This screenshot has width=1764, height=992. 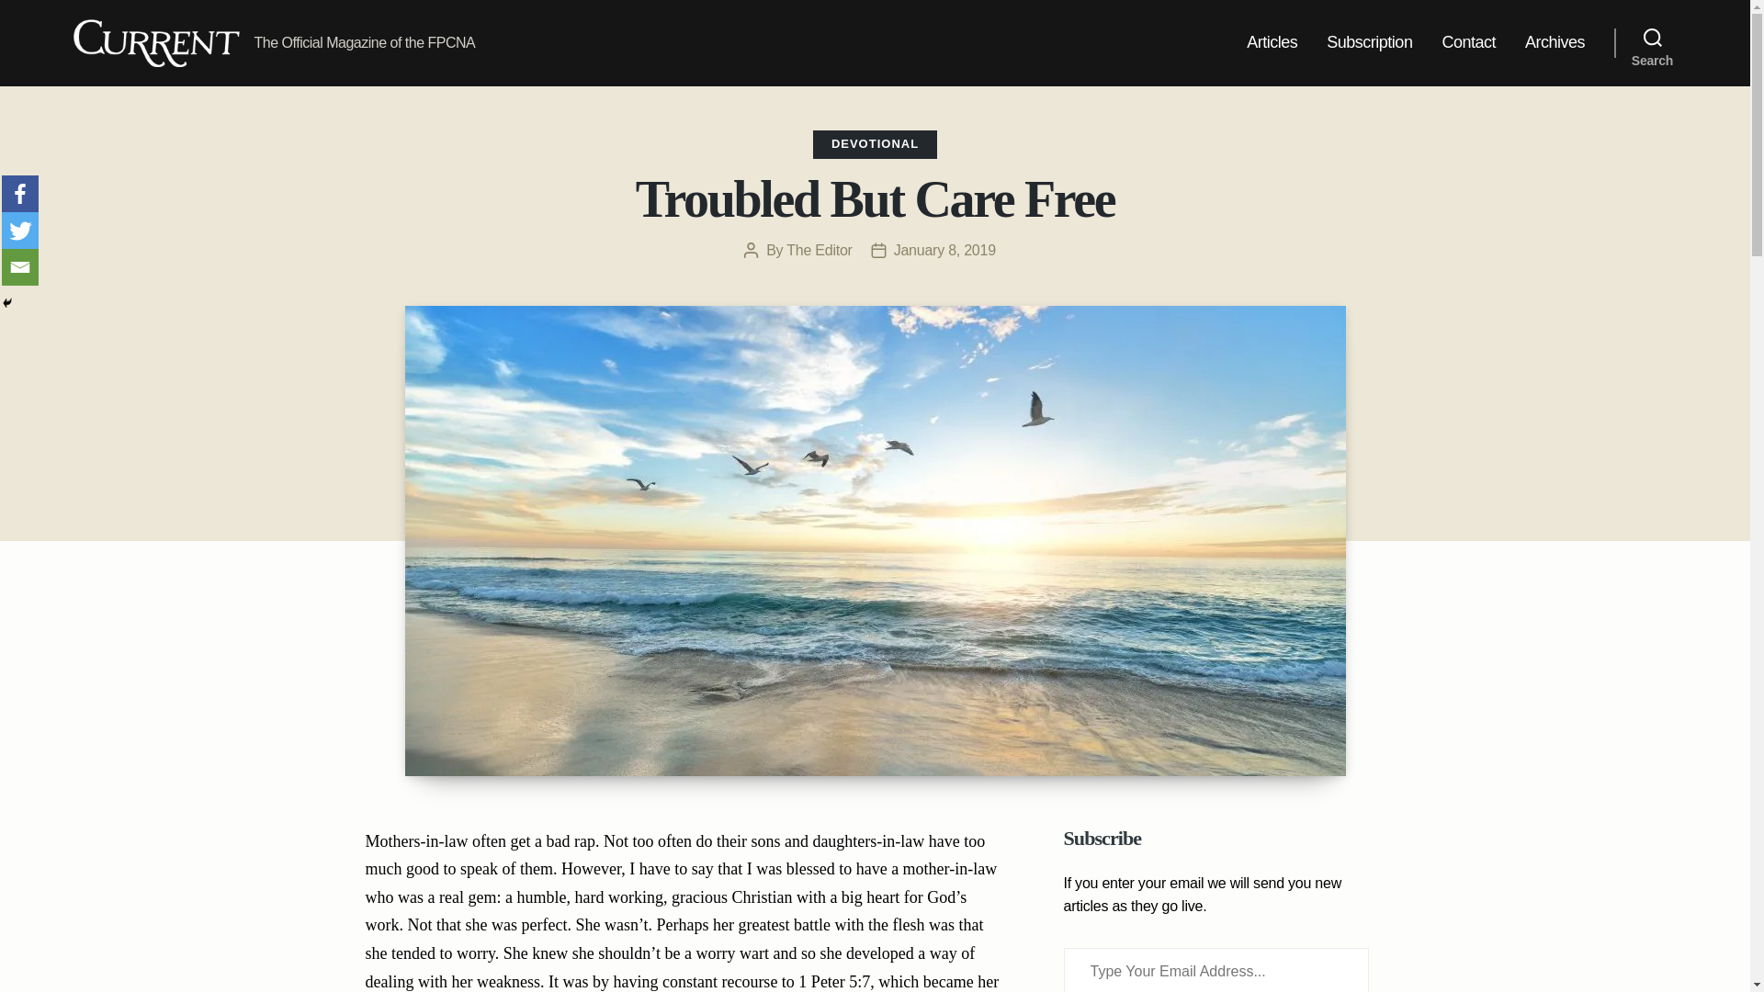 What do you see at coordinates (1468, 42) in the screenshot?
I see `Contact` at bounding box center [1468, 42].